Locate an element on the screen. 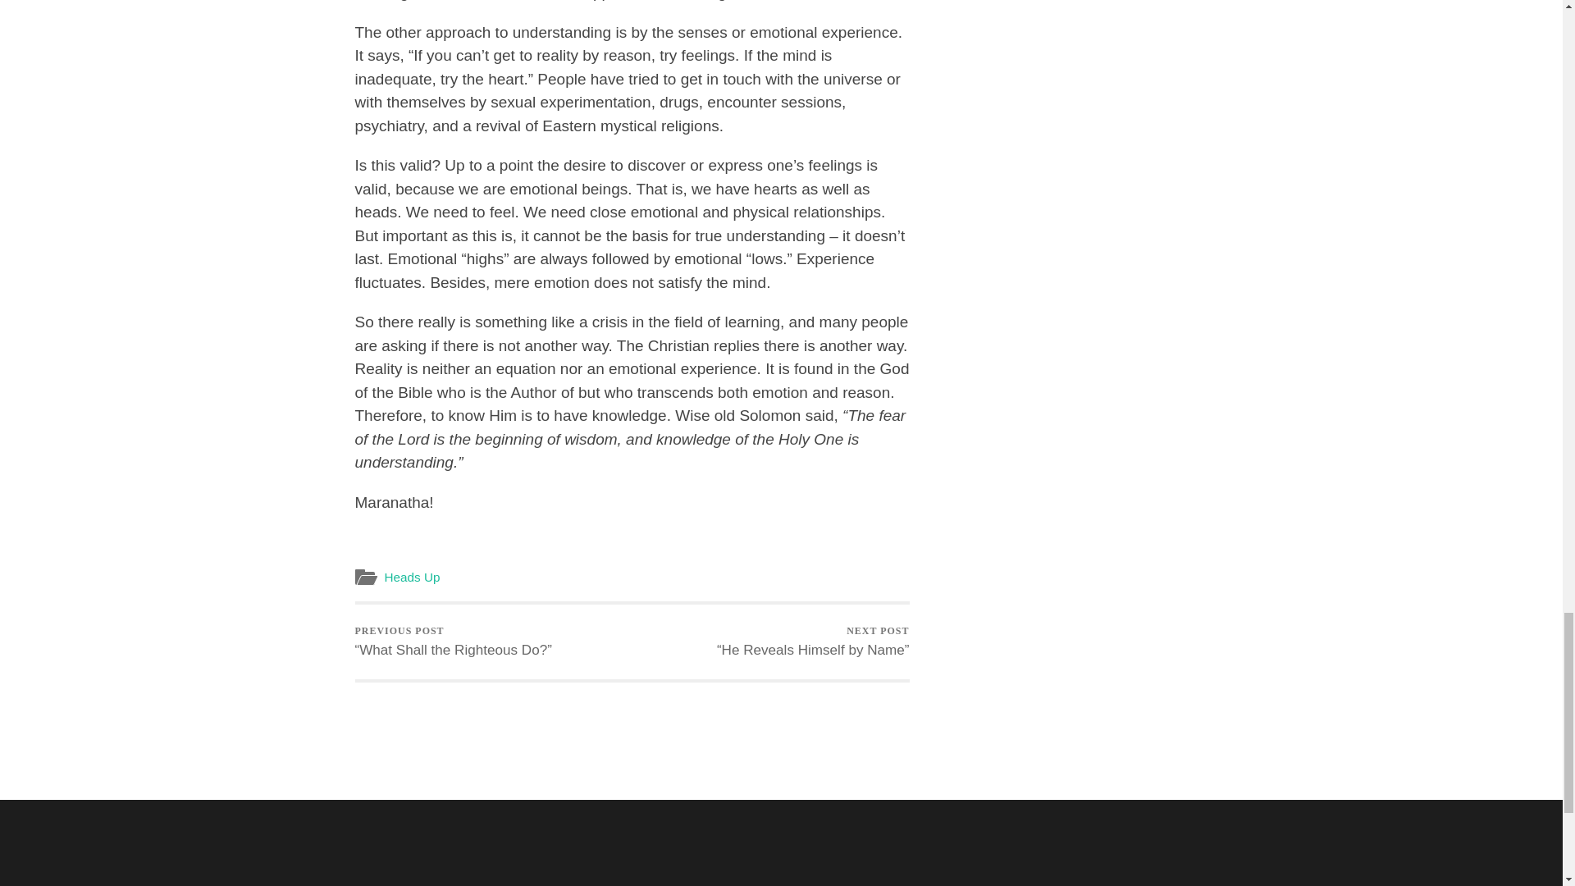 The height and width of the screenshot is (886, 1575). Heads Up is located at coordinates (412, 577).